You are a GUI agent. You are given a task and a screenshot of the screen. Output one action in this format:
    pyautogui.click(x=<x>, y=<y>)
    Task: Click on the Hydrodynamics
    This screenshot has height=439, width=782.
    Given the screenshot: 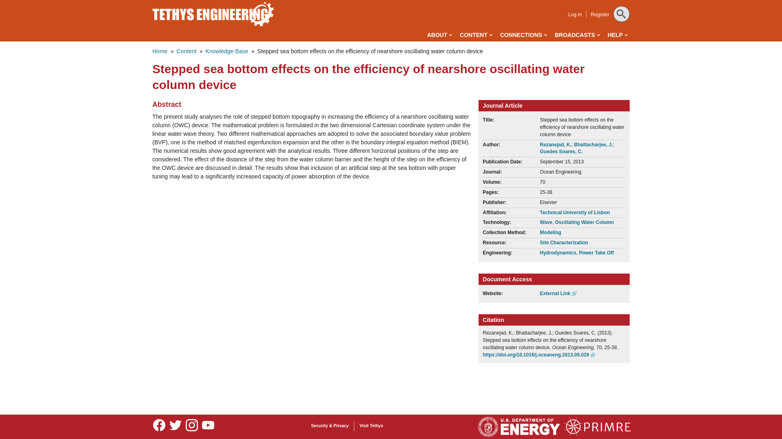 What is the action you would take?
    pyautogui.click(x=558, y=252)
    